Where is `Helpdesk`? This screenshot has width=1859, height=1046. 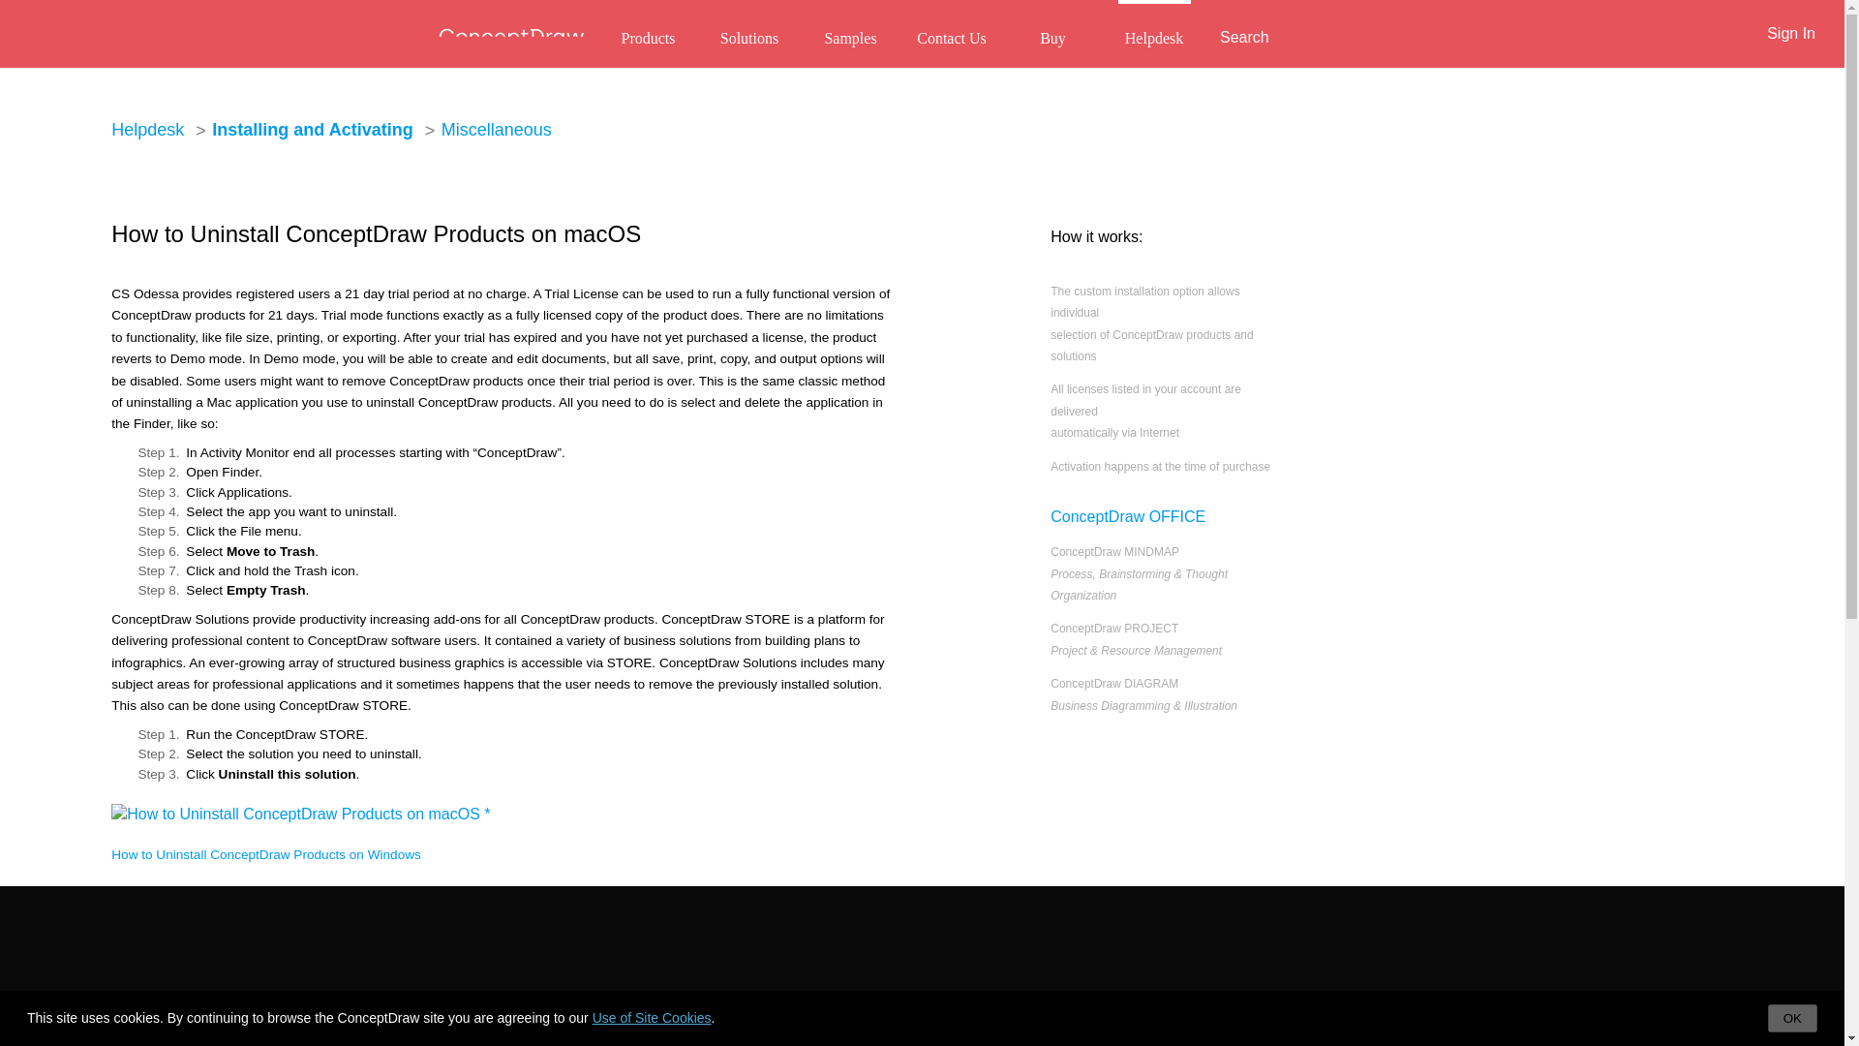
Helpdesk is located at coordinates (147, 130).